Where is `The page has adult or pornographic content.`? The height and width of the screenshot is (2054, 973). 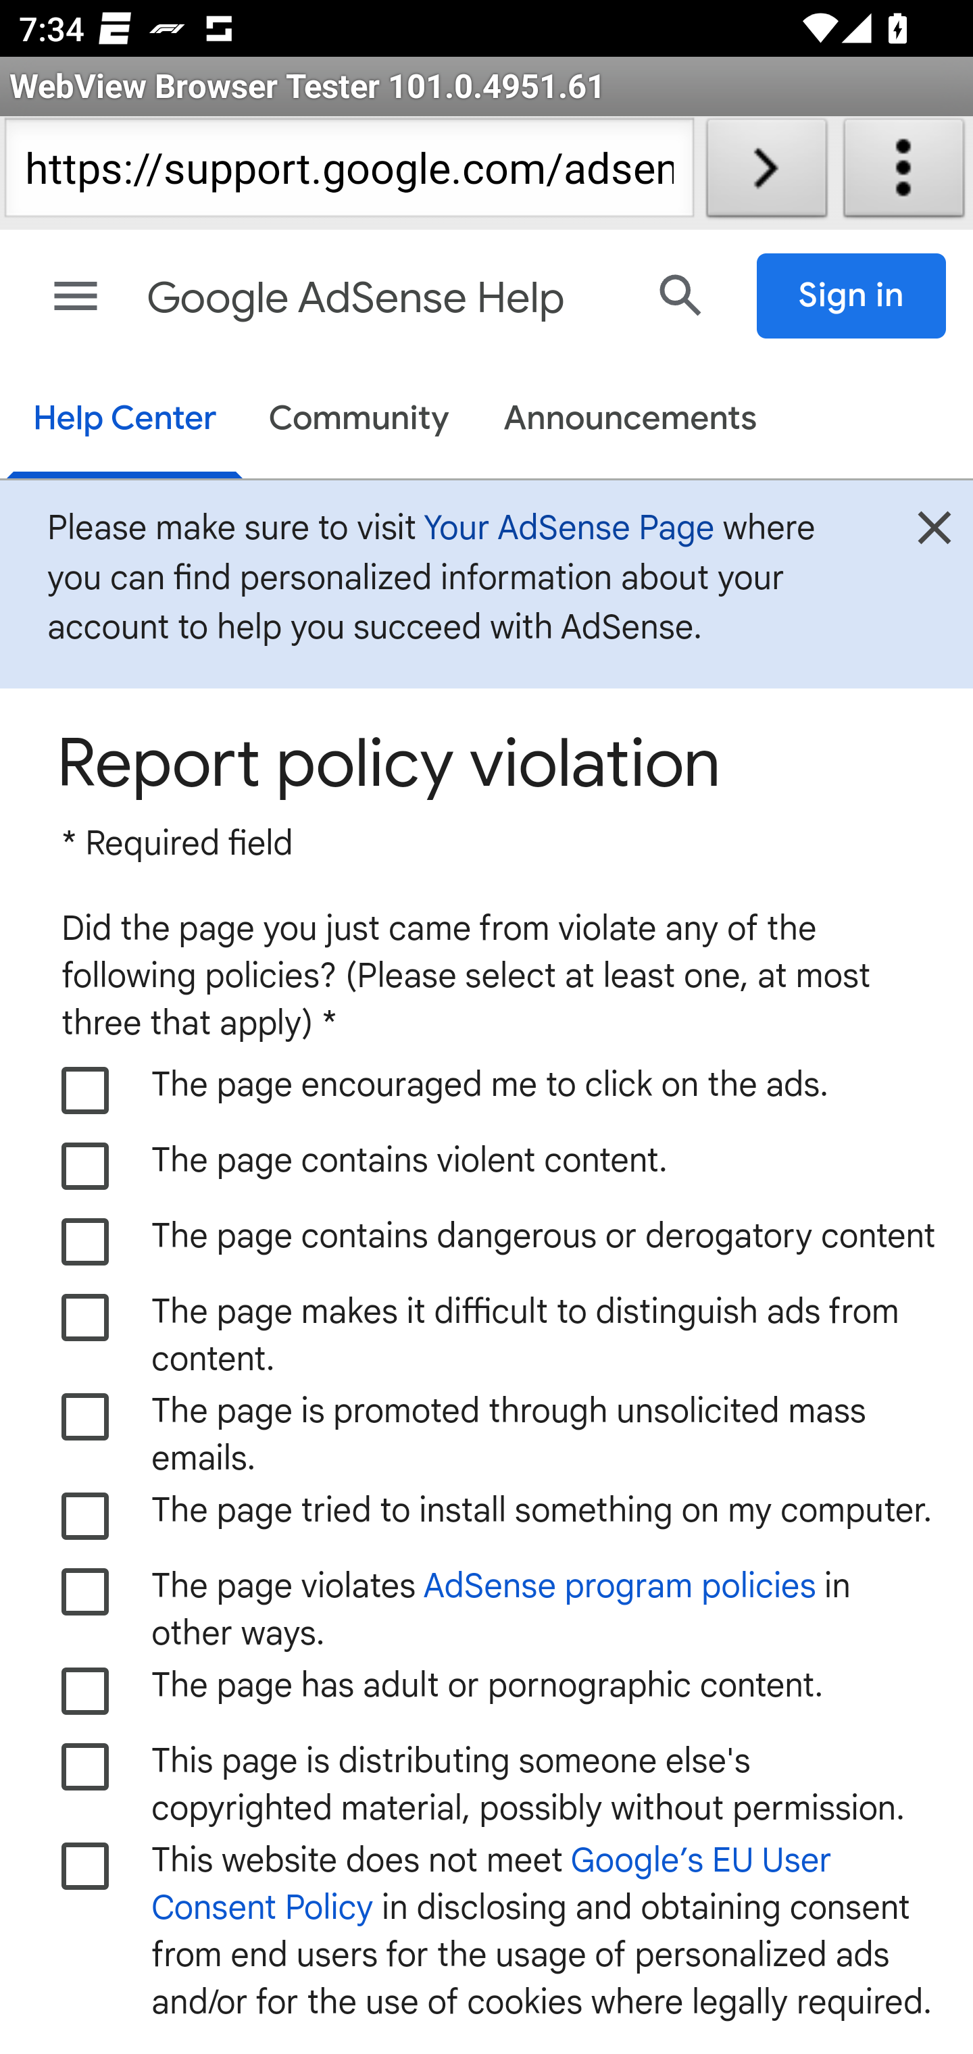 The page has adult or pornographic content. is located at coordinates (86, 1691).